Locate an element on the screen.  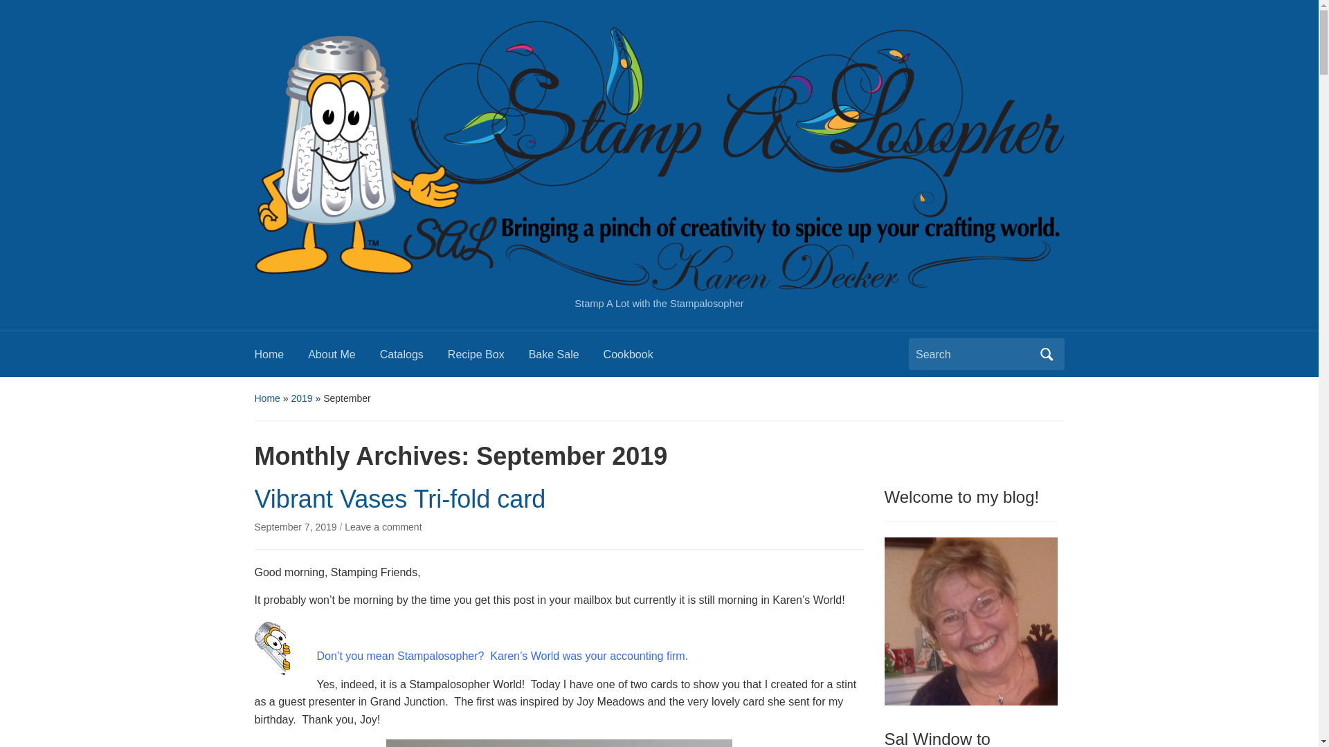
Recipe Box is located at coordinates (489, 358).